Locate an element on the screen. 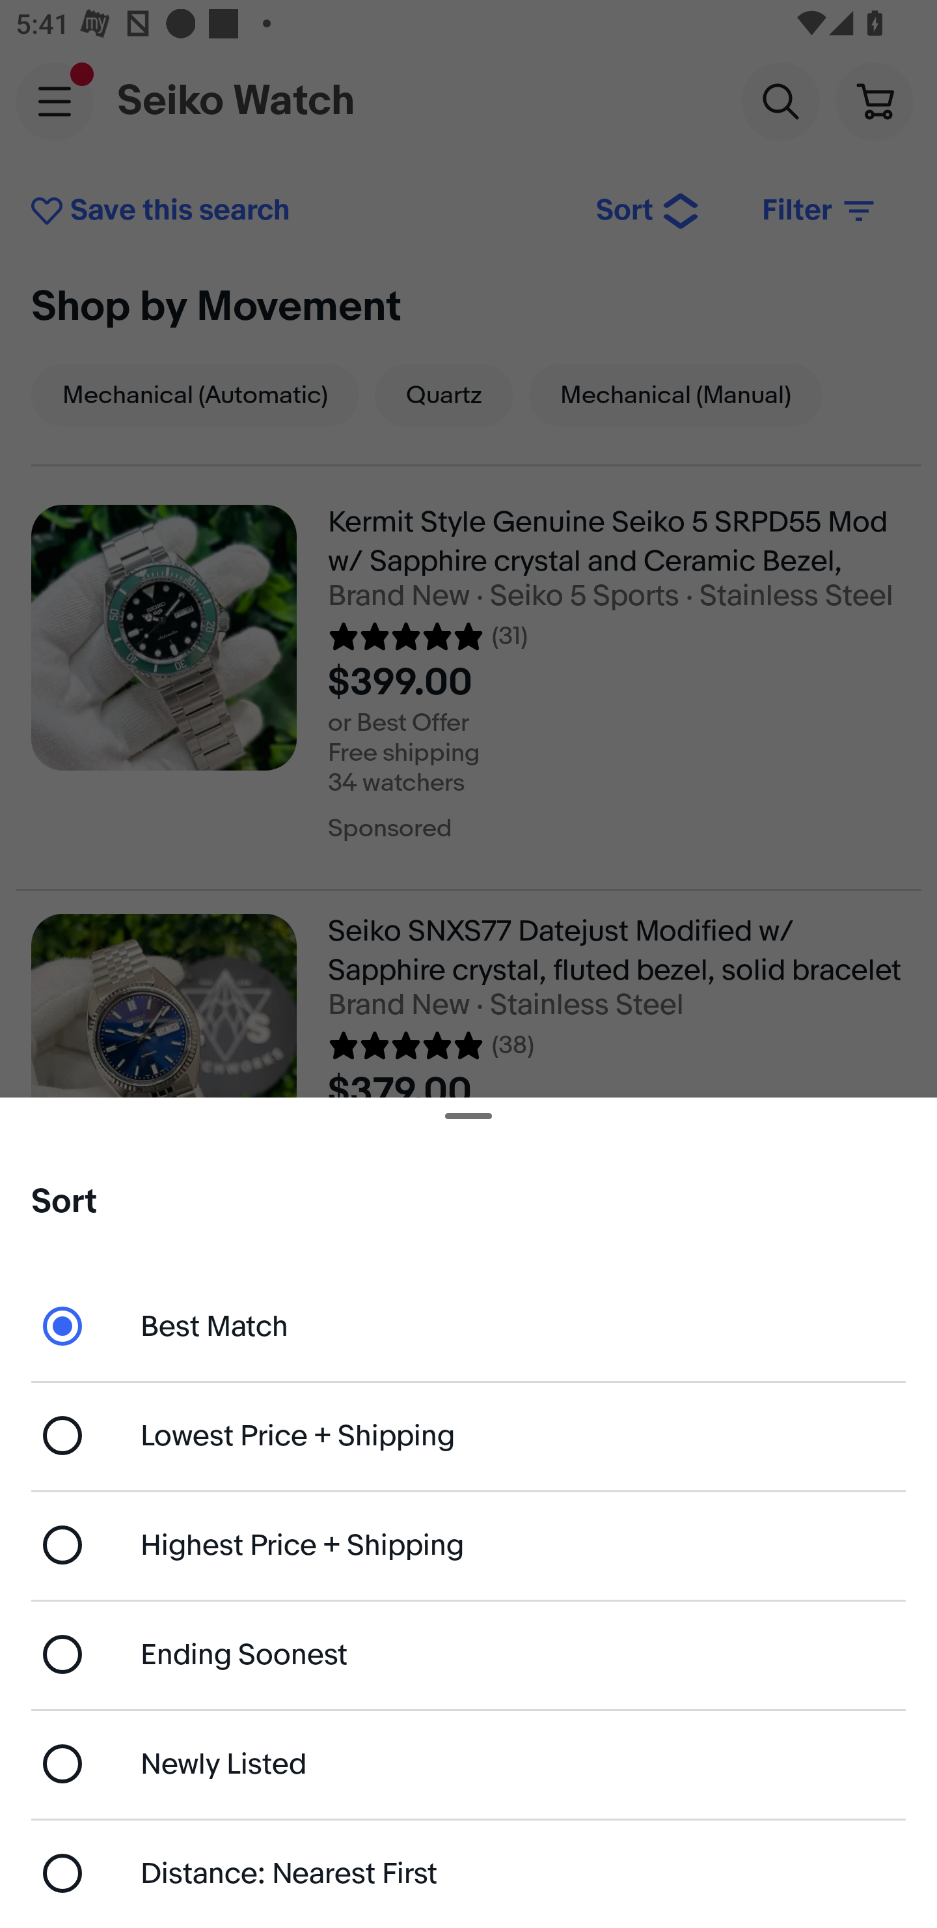  Newly Listed is located at coordinates (468, 1763).